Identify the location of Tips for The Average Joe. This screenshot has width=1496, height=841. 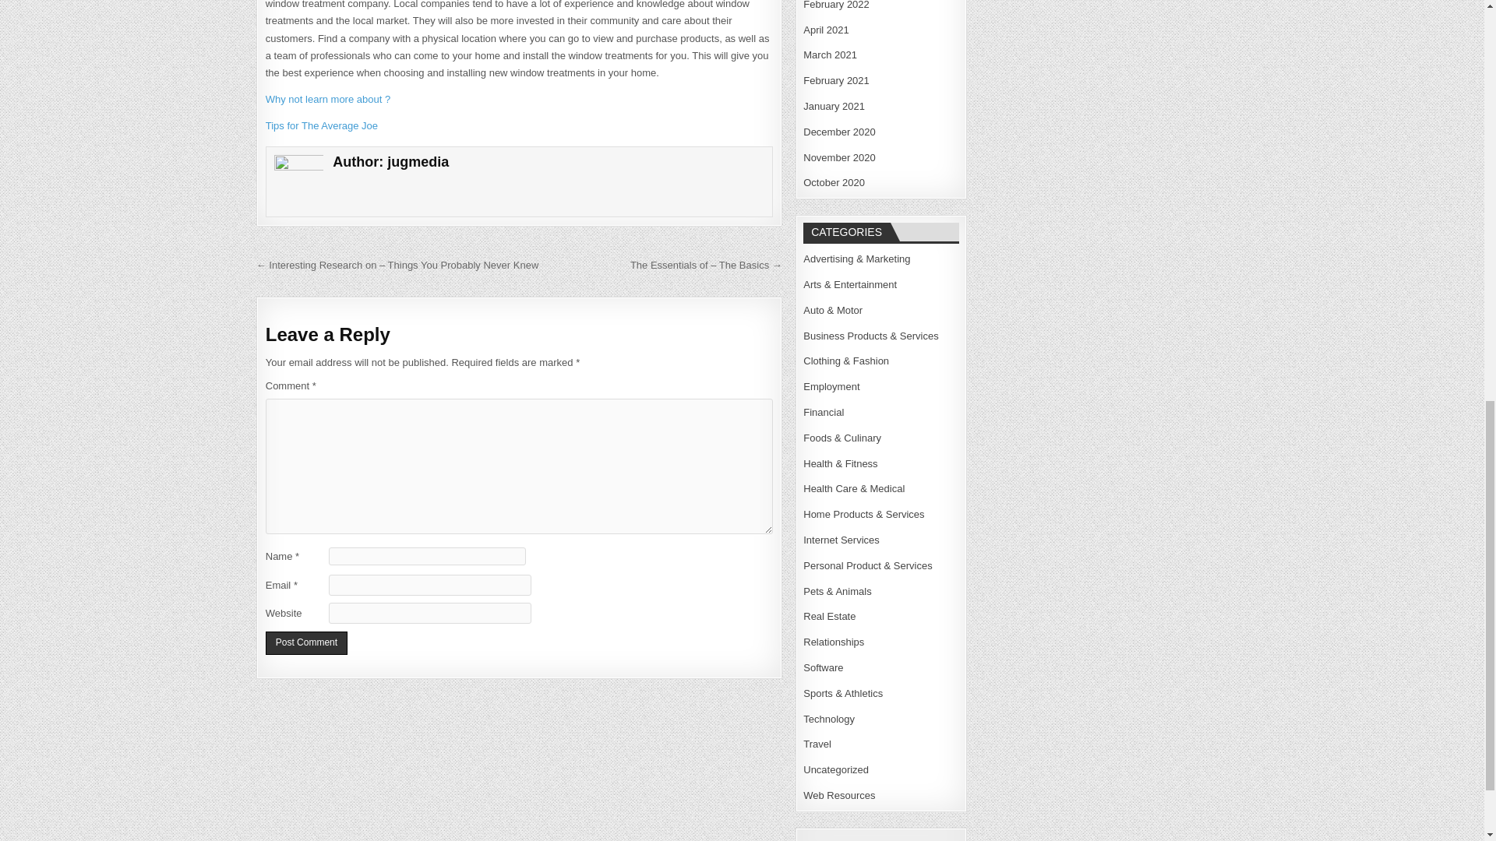
(322, 125).